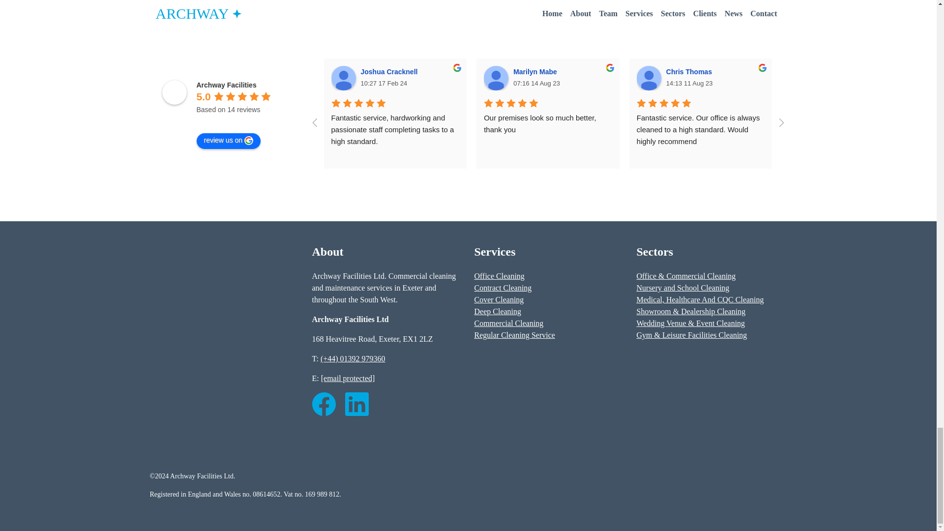  Describe the element at coordinates (496, 78) in the screenshot. I see `Marilyn Mabe` at that location.